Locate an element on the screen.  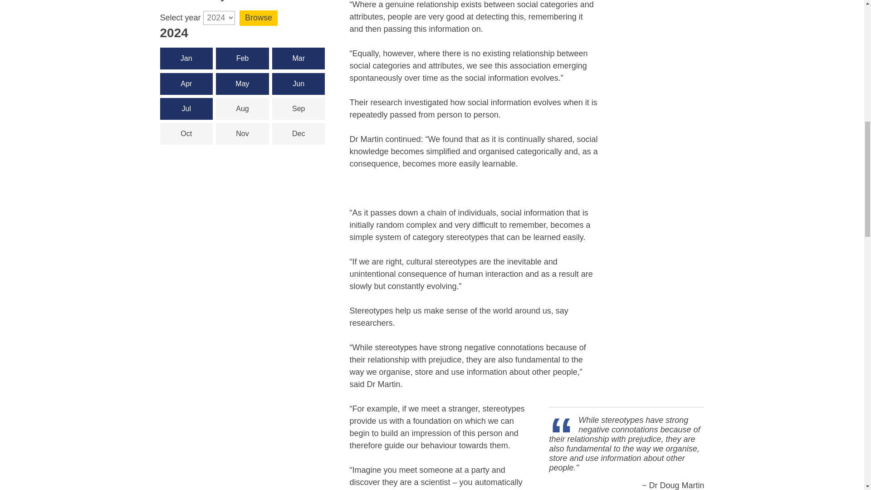
View items for April 2024 is located at coordinates (186, 83).